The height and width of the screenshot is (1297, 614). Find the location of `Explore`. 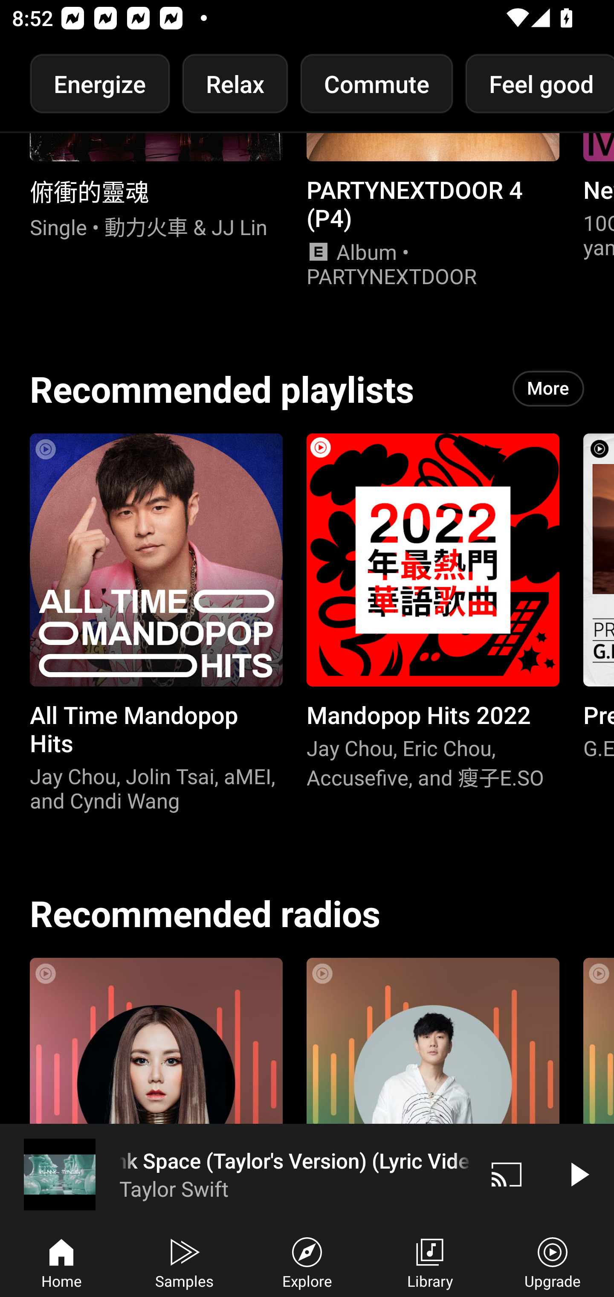

Explore is located at coordinates (307, 1261).